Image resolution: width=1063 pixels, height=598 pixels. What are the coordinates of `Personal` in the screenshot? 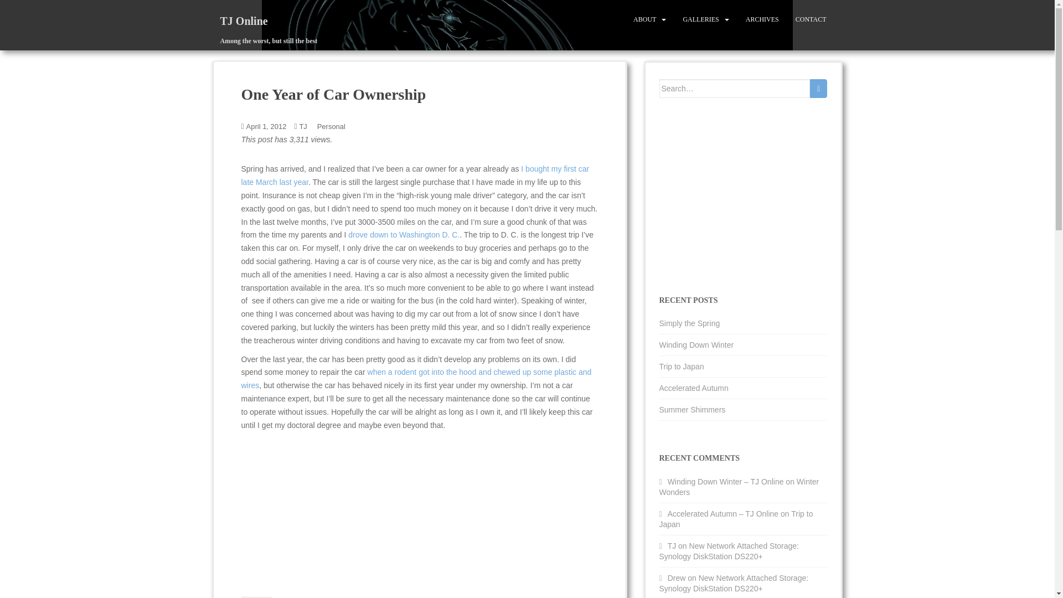 It's located at (331, 126).